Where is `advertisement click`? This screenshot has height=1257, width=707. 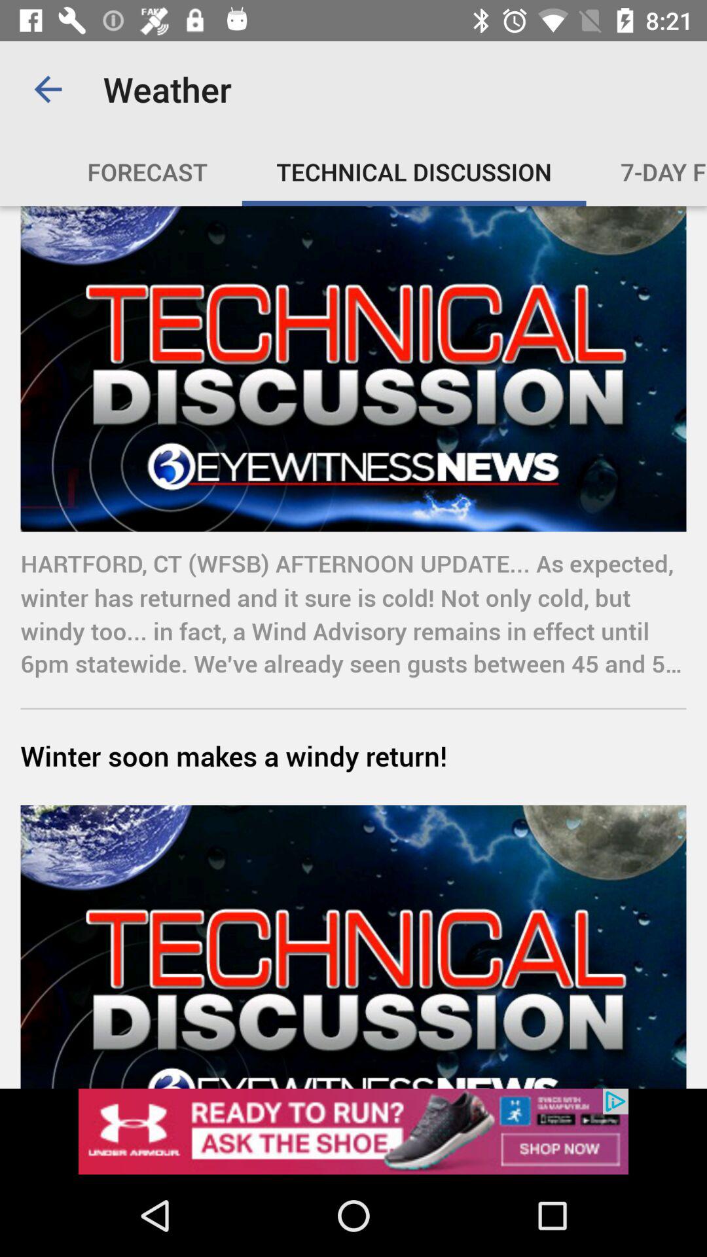
advertisement click is located at coordinates (353, 1131).